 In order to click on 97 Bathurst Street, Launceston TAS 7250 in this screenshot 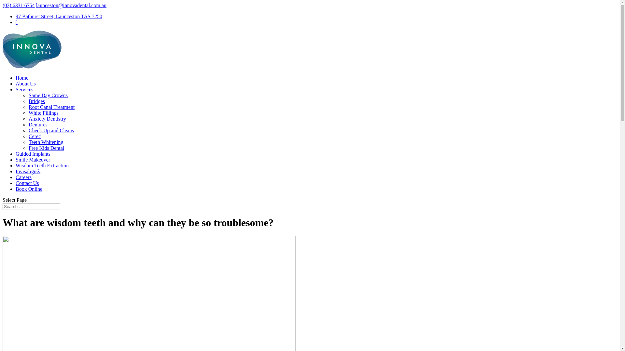, I will do `click(59, 16)`.